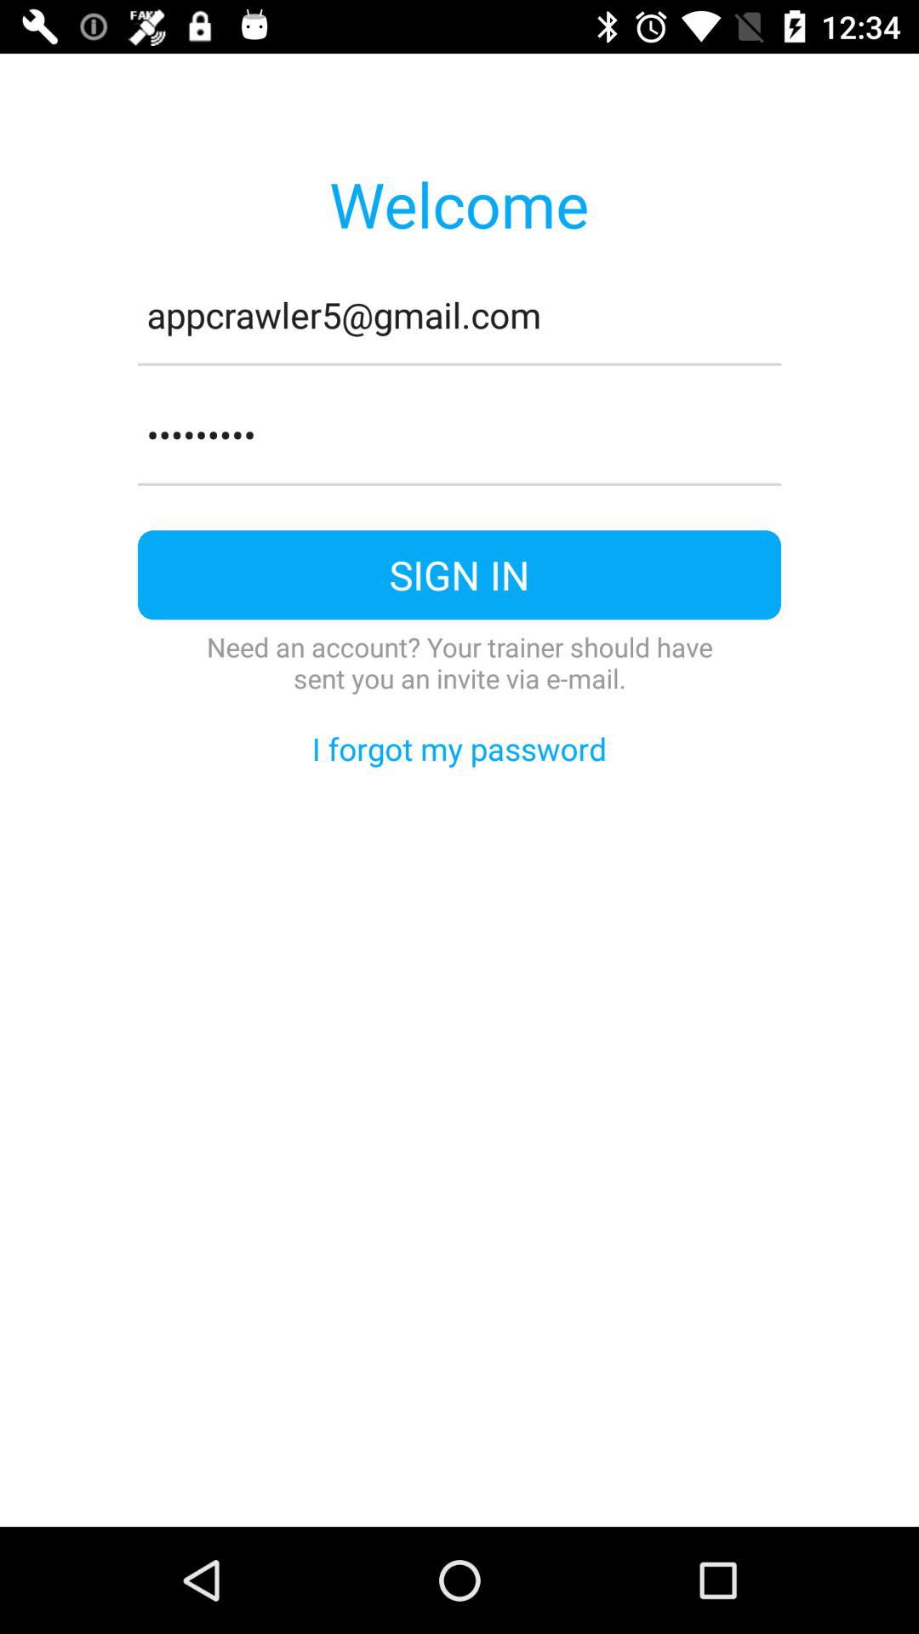 Image resolution: width=919 pixels, height=1634 pixels. What do you see at coordinates (459, 662) in the screenshot?
I see `choose the need an account icon` at bounding box center [459, 662].